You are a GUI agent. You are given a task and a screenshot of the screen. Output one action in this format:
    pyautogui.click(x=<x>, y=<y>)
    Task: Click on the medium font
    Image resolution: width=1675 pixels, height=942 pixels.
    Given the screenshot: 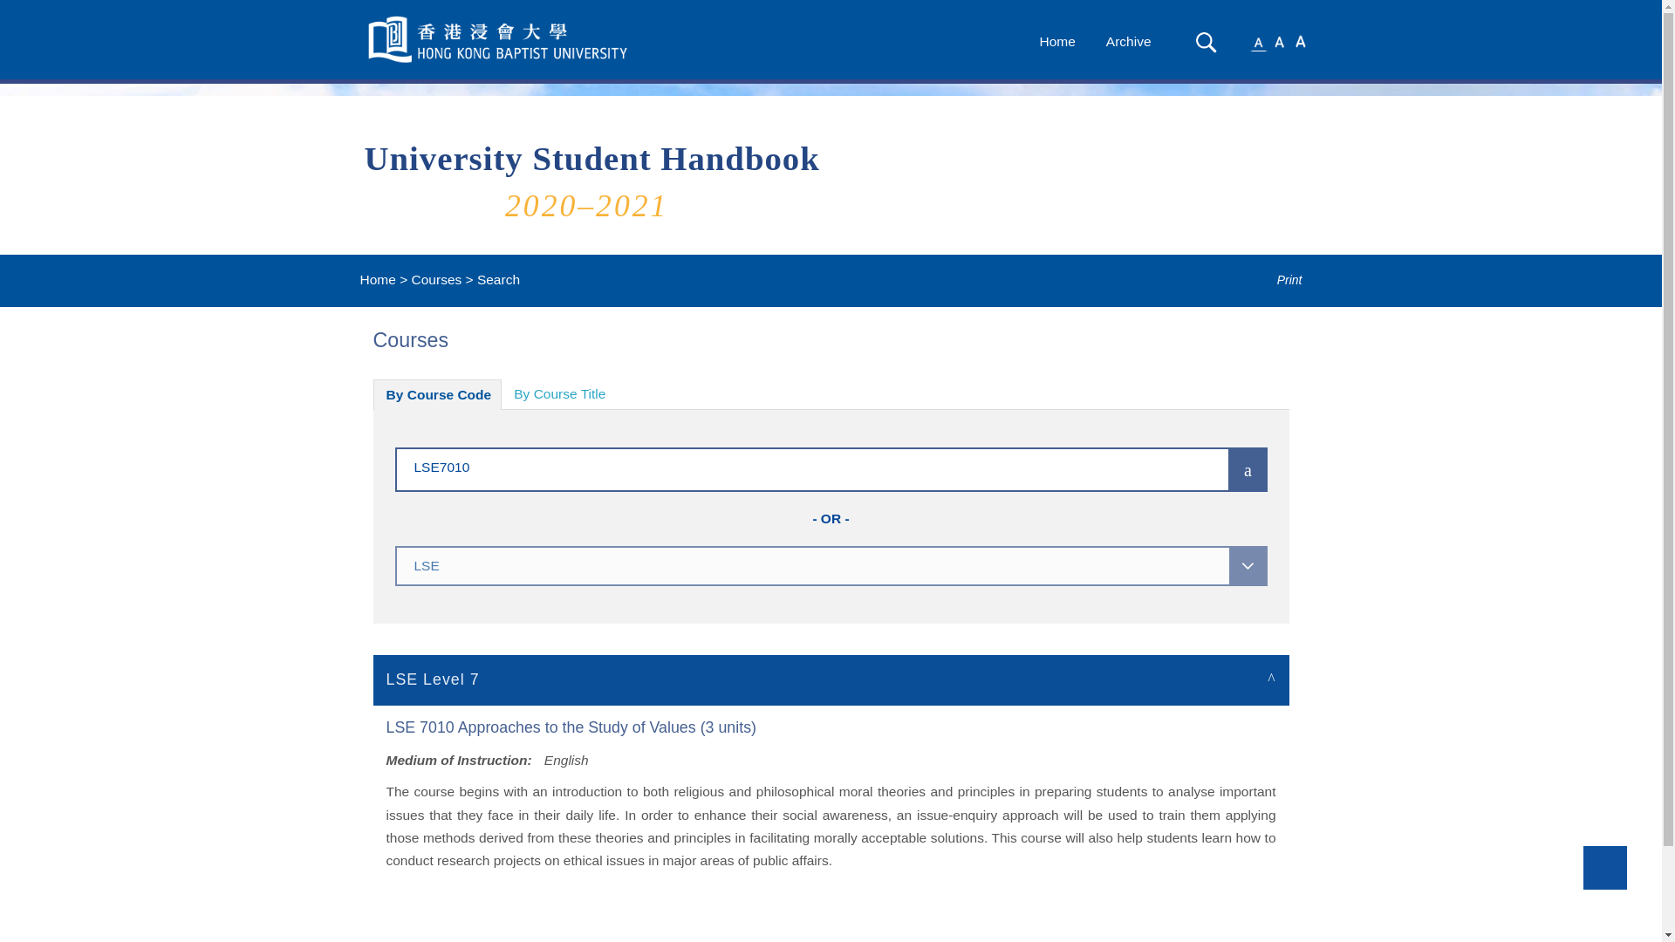 What is the action you would take?
    pyautogui.click(x=1279, y=40)
    